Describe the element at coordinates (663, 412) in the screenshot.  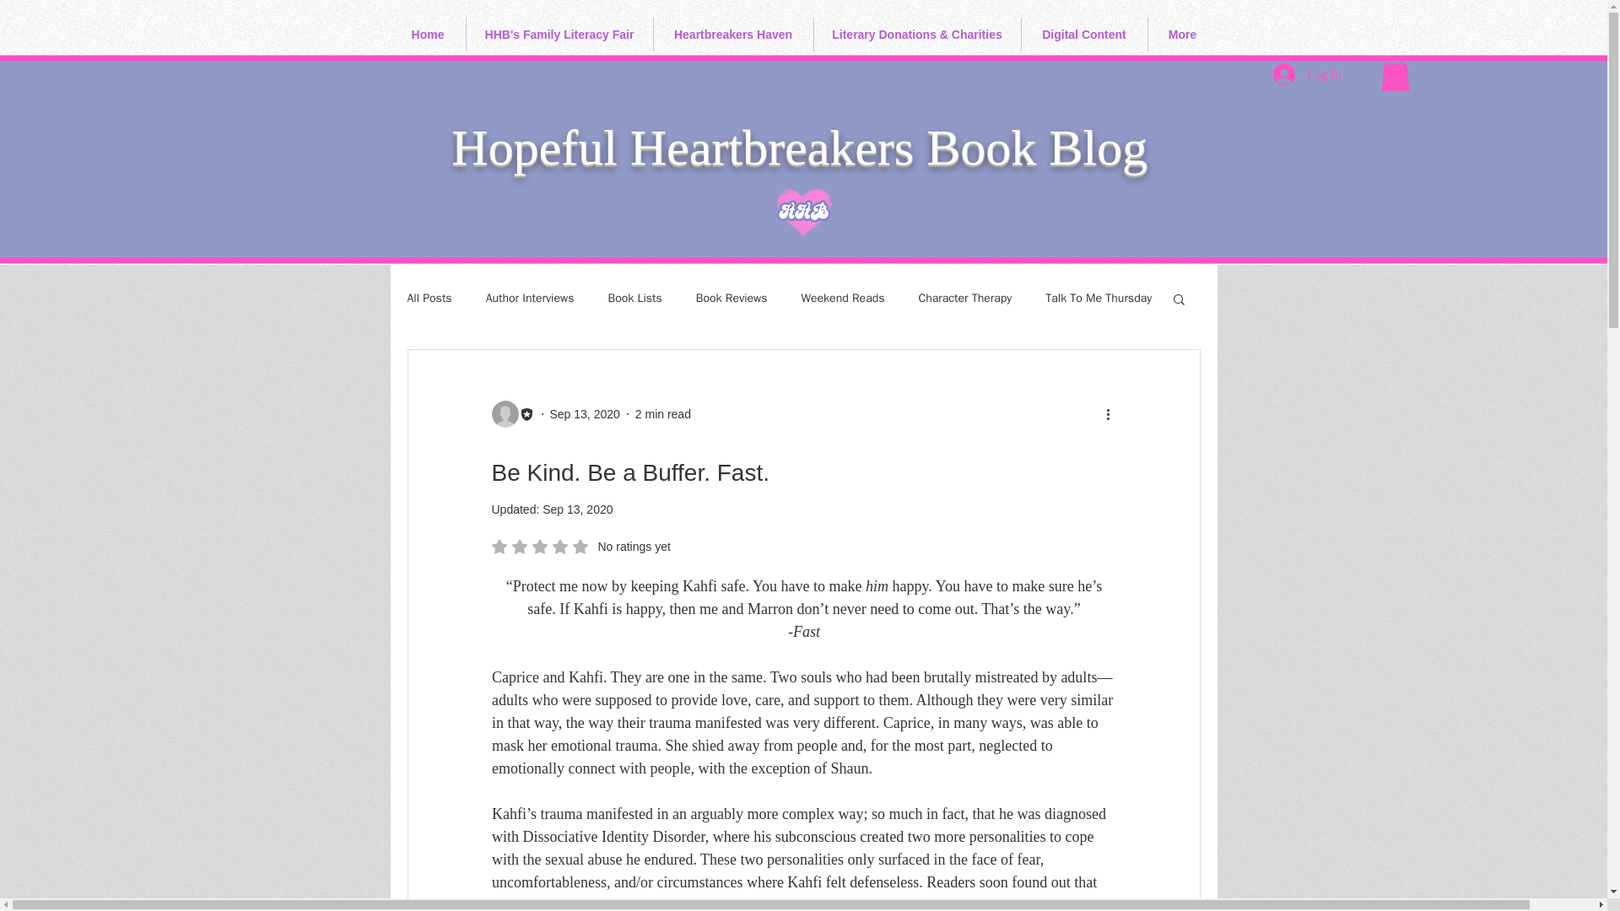
I see `2 min read` at that location.